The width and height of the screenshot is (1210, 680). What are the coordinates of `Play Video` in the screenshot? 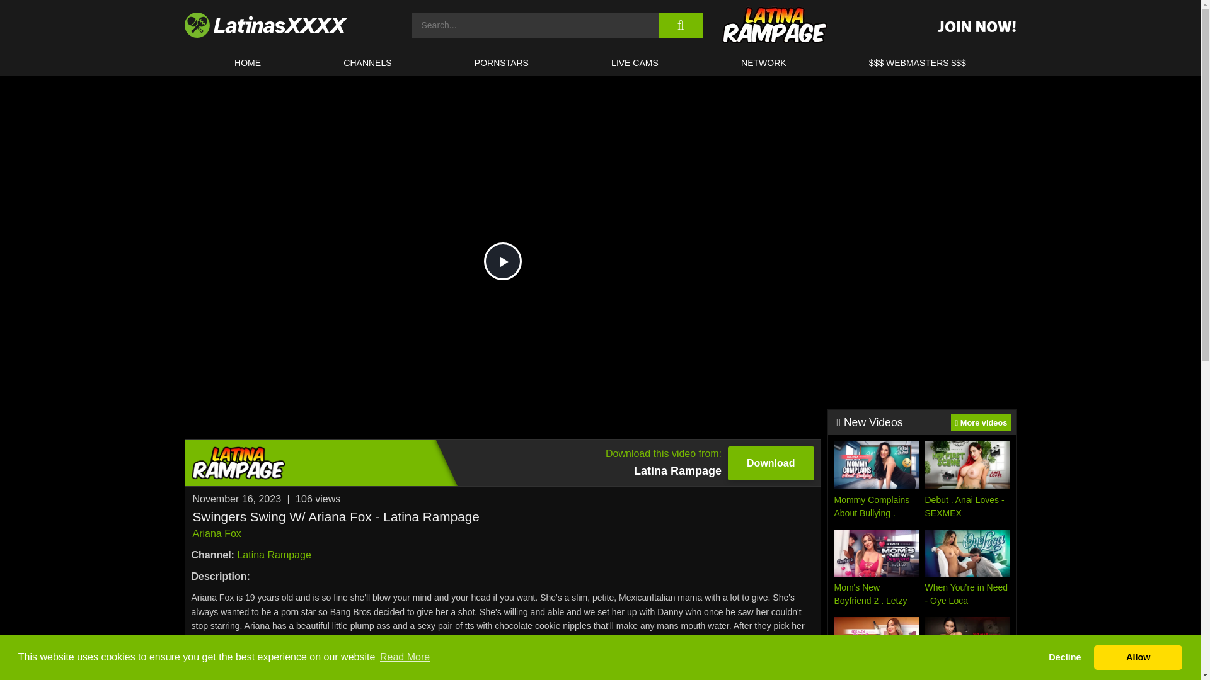 It's located at (503, 261).